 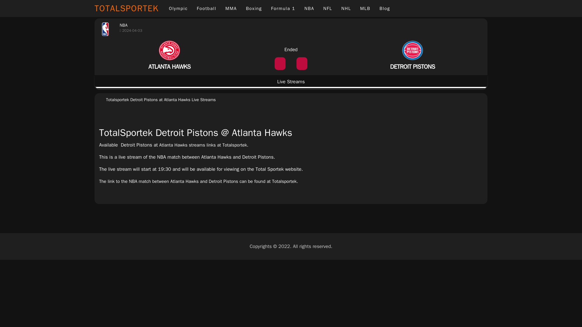 I want to click on Olympic, so click(x=178, y=8).